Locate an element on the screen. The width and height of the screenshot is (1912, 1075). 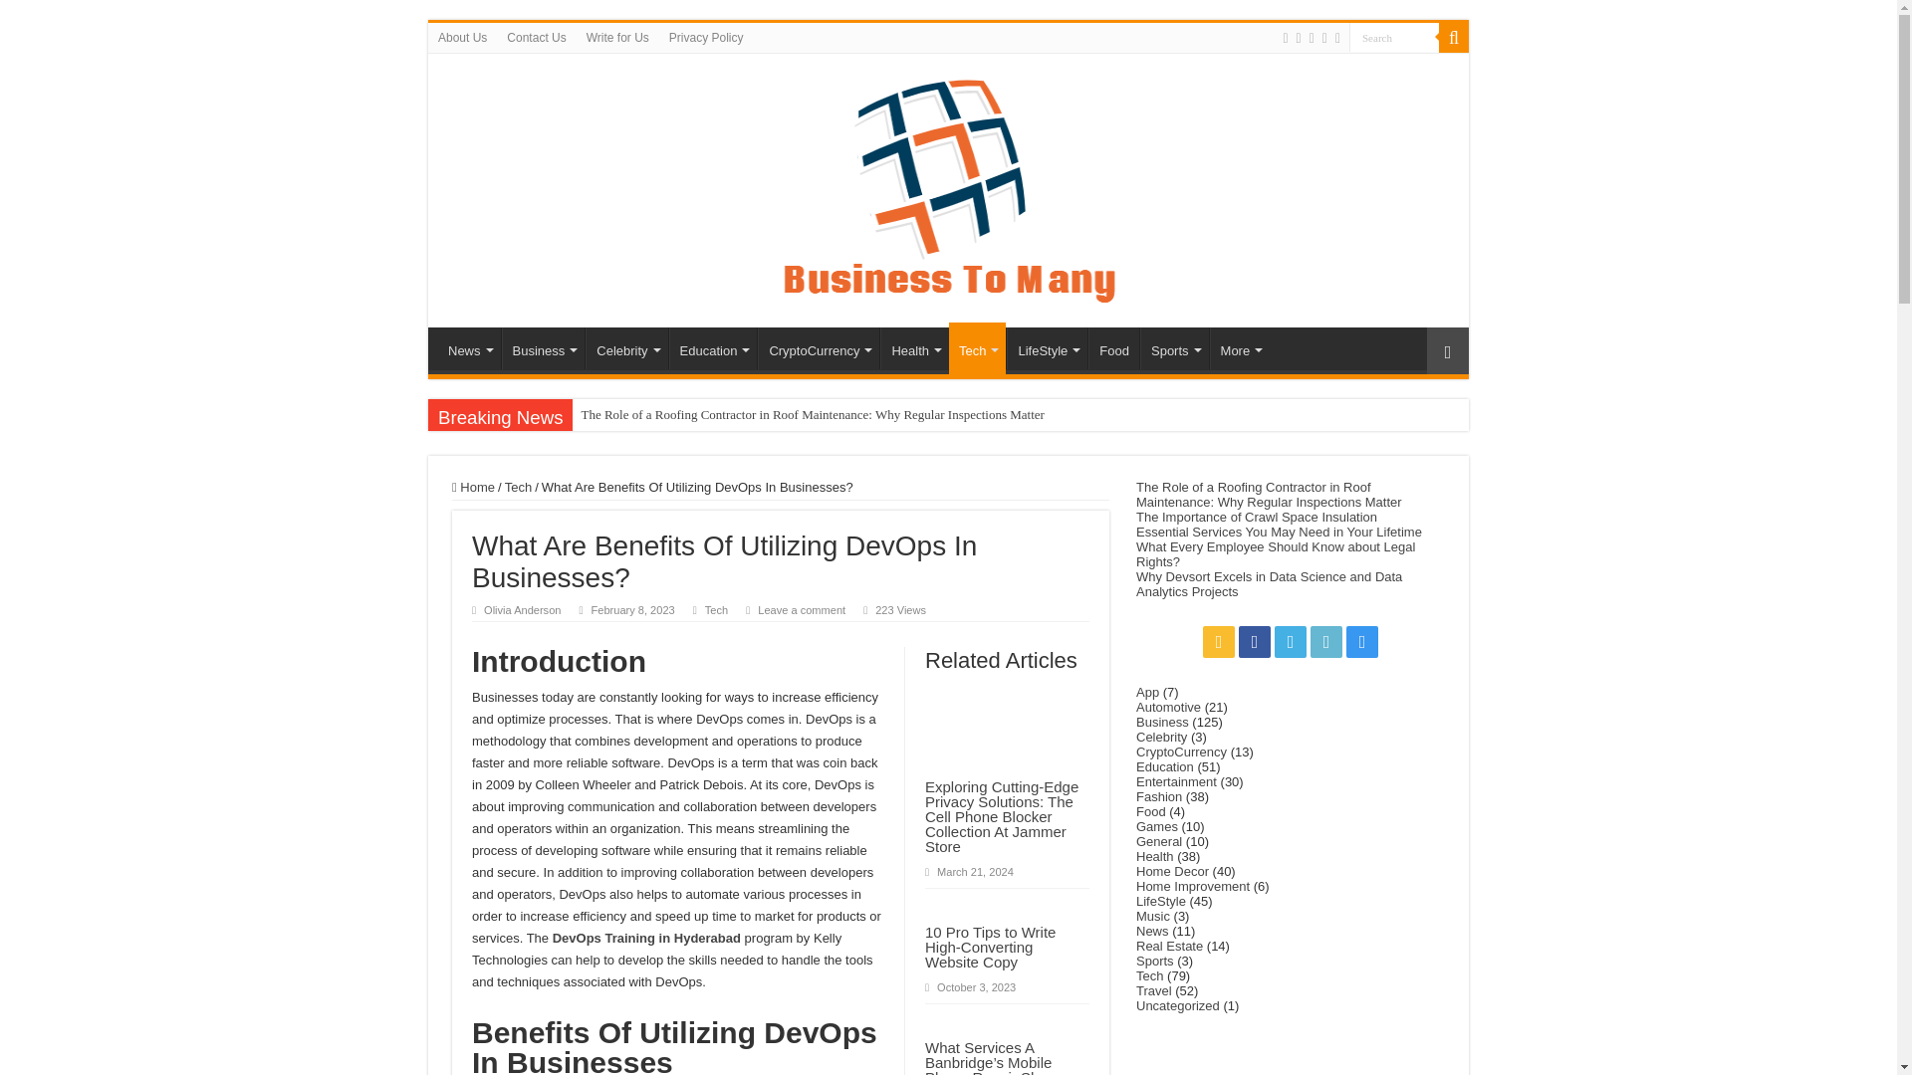
Privacy Policy is located at coordinates (706, 37).